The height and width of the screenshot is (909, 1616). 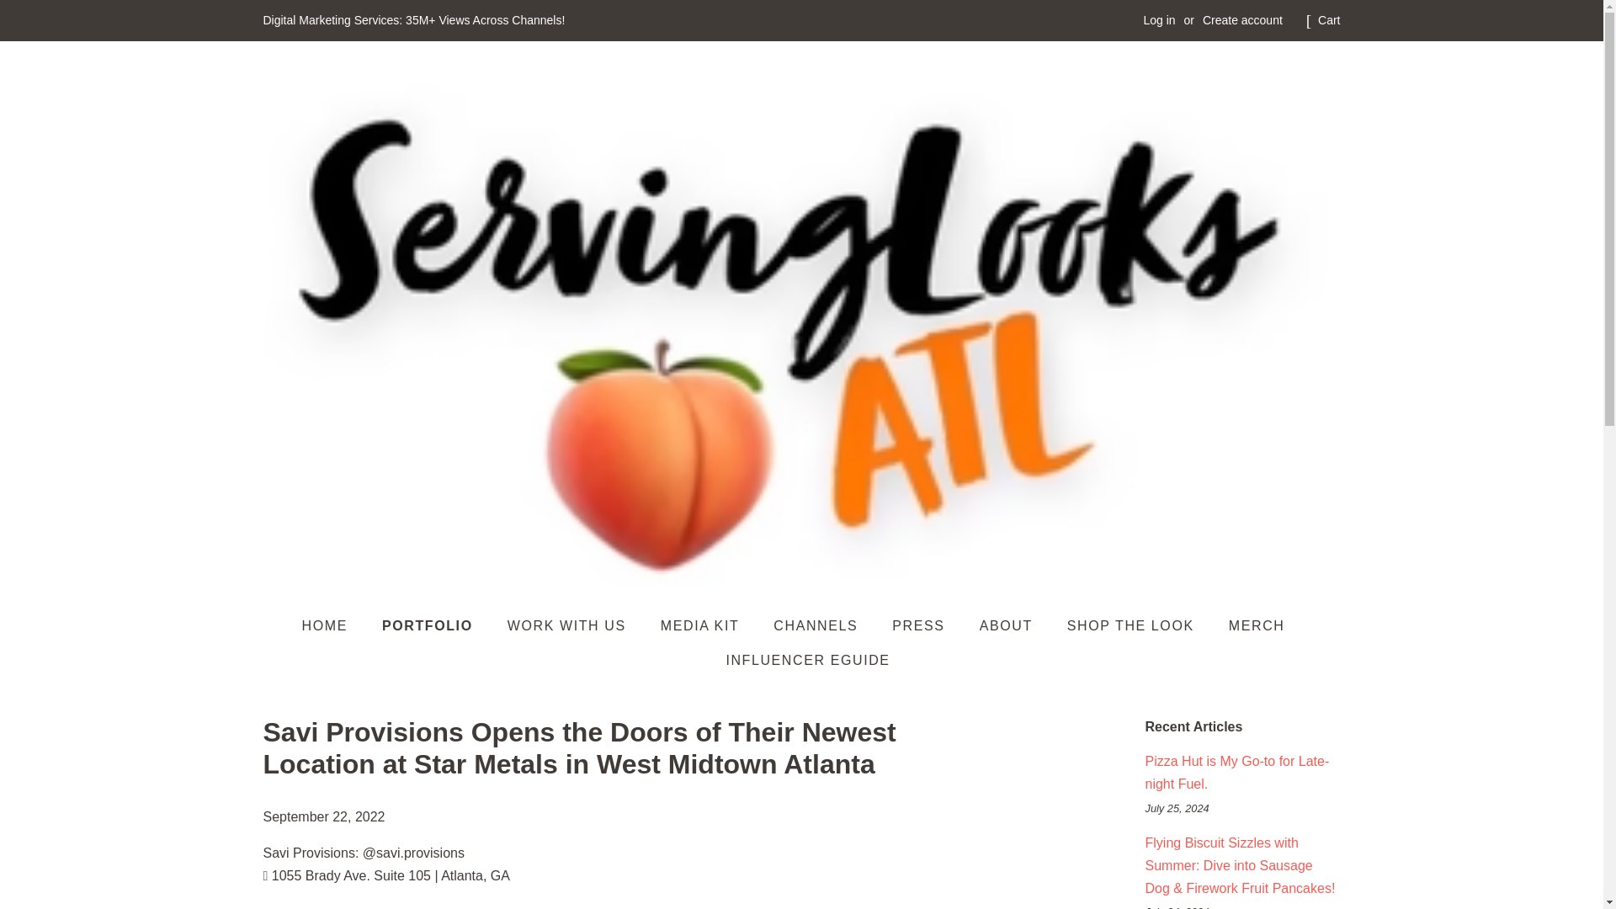 What do you see at coordinates (817, 625) in the screenshot?
I see `CHANNELS` at bounding box center [817, 625].